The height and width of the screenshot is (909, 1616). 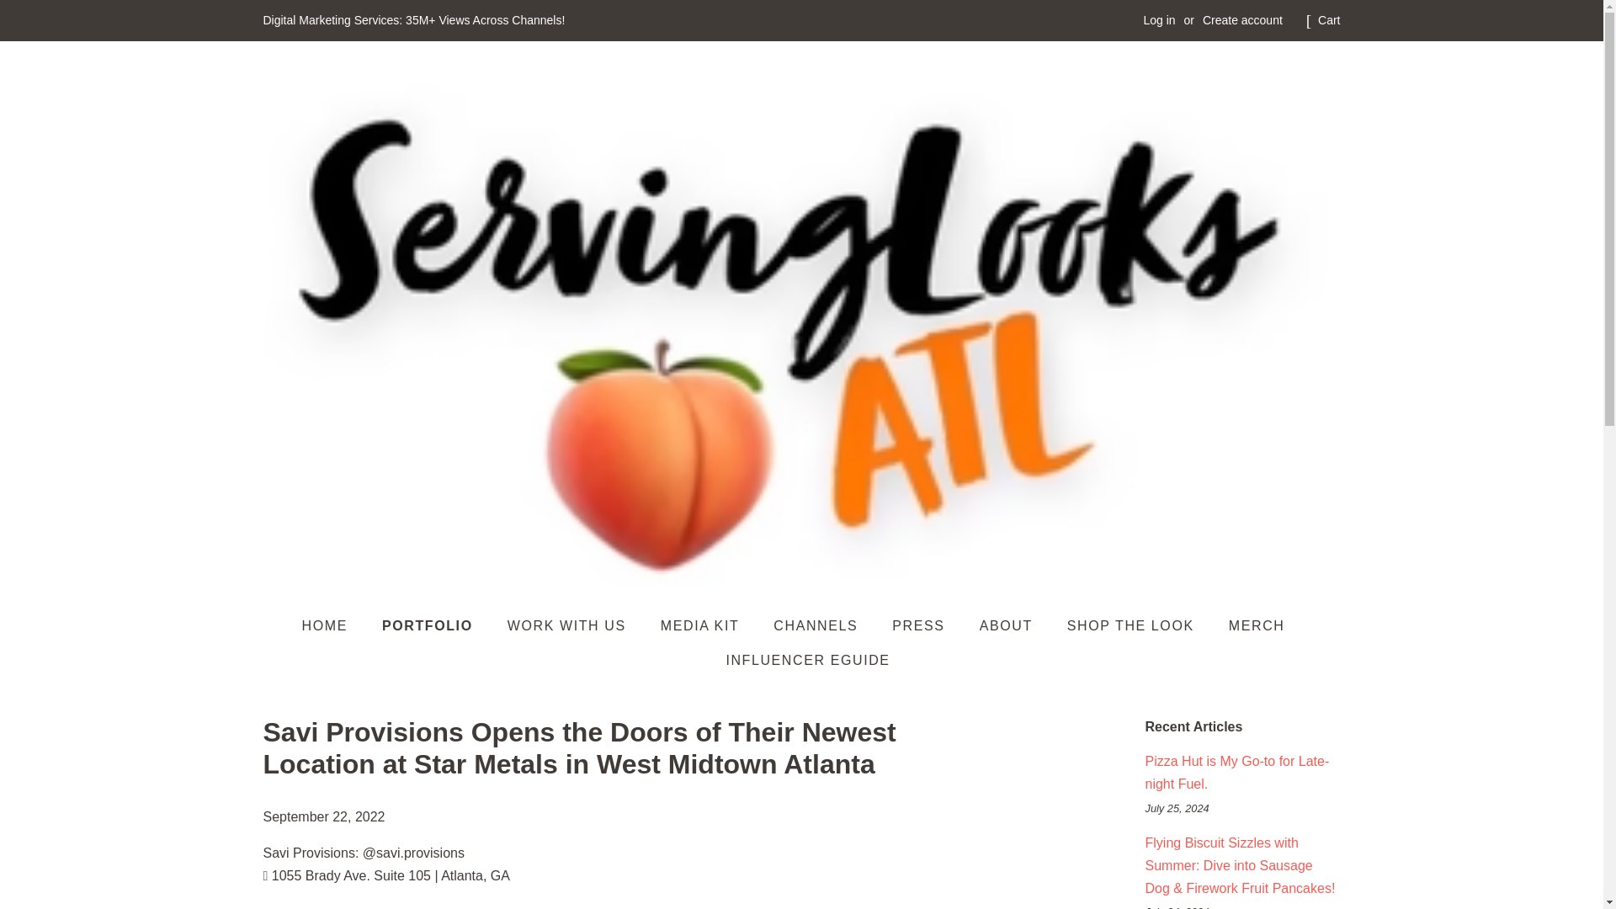 What do you see at coordinates (817, 625) in the screenshot?
I see `CHANNELS` at bounding box center [817, 625].